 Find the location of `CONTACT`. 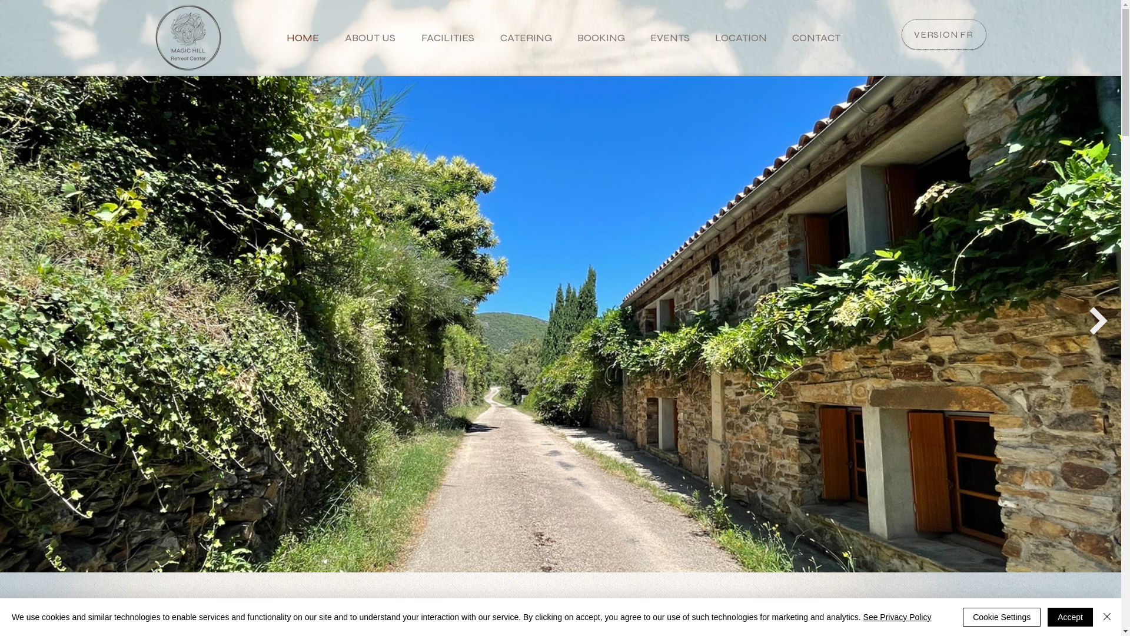

CONTACT is located at coordinates (812, 38).